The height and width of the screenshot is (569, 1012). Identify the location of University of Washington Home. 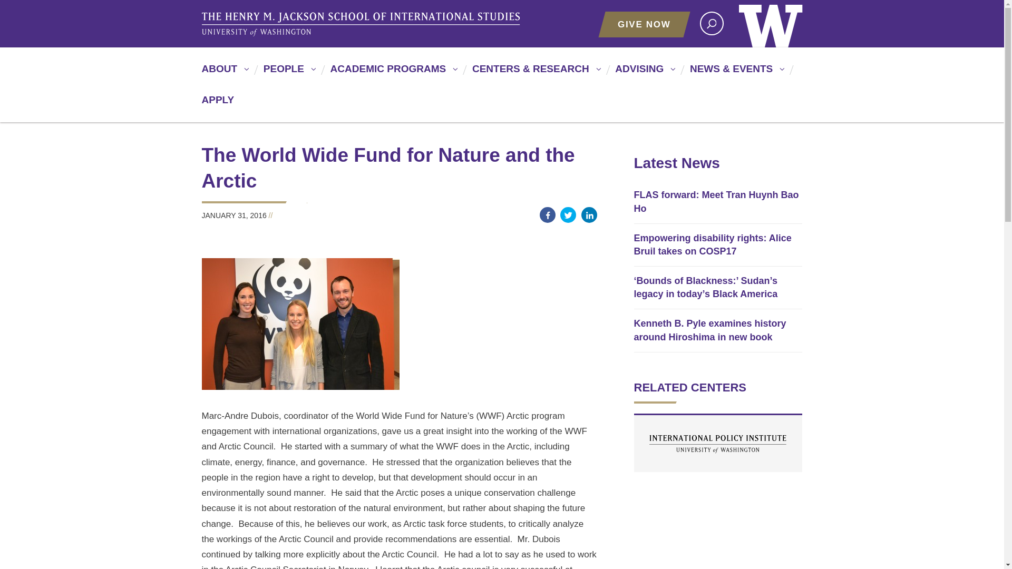
(771, 23).